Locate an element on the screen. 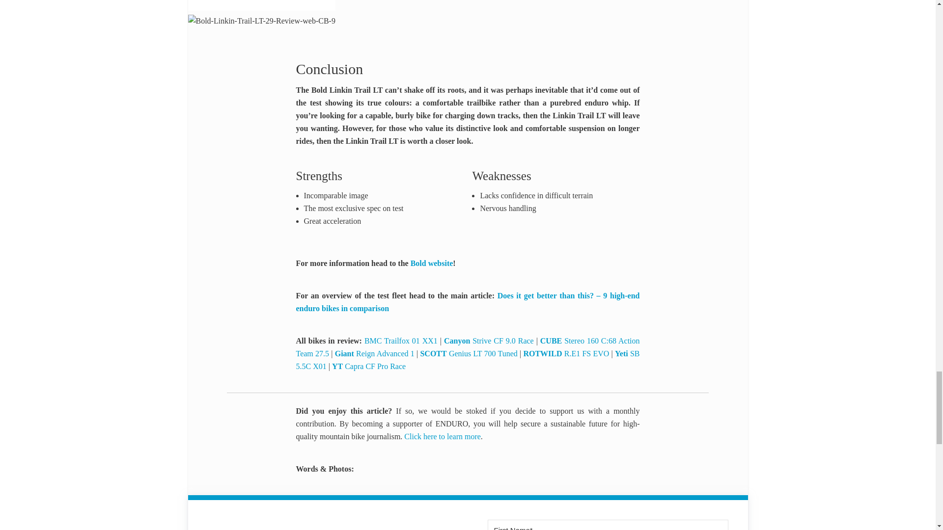  SCOTT Genius LT 700 Tuned is located at coordinates (468, 353).